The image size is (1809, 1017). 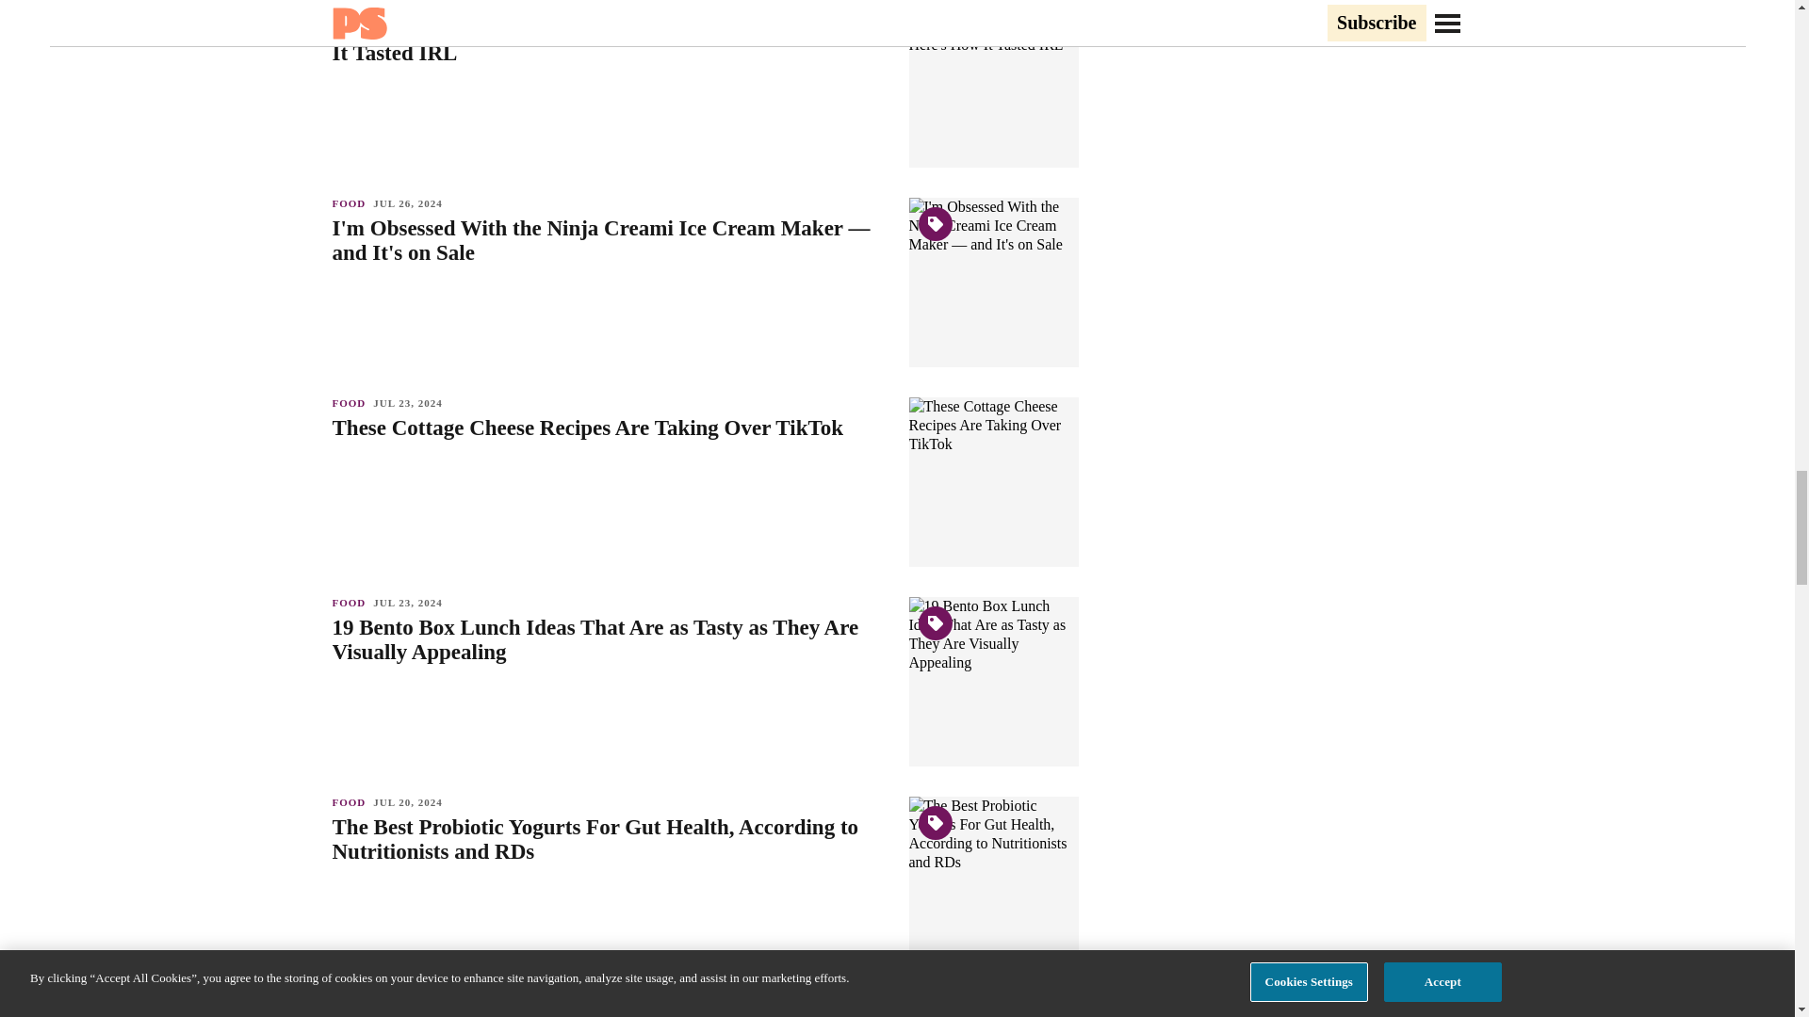 I want to click on FOOD, so click(x=351, y=203).